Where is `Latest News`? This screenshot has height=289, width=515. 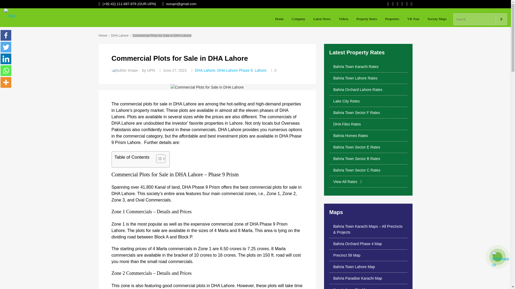 Latest News is located at coordinates (322, 19).